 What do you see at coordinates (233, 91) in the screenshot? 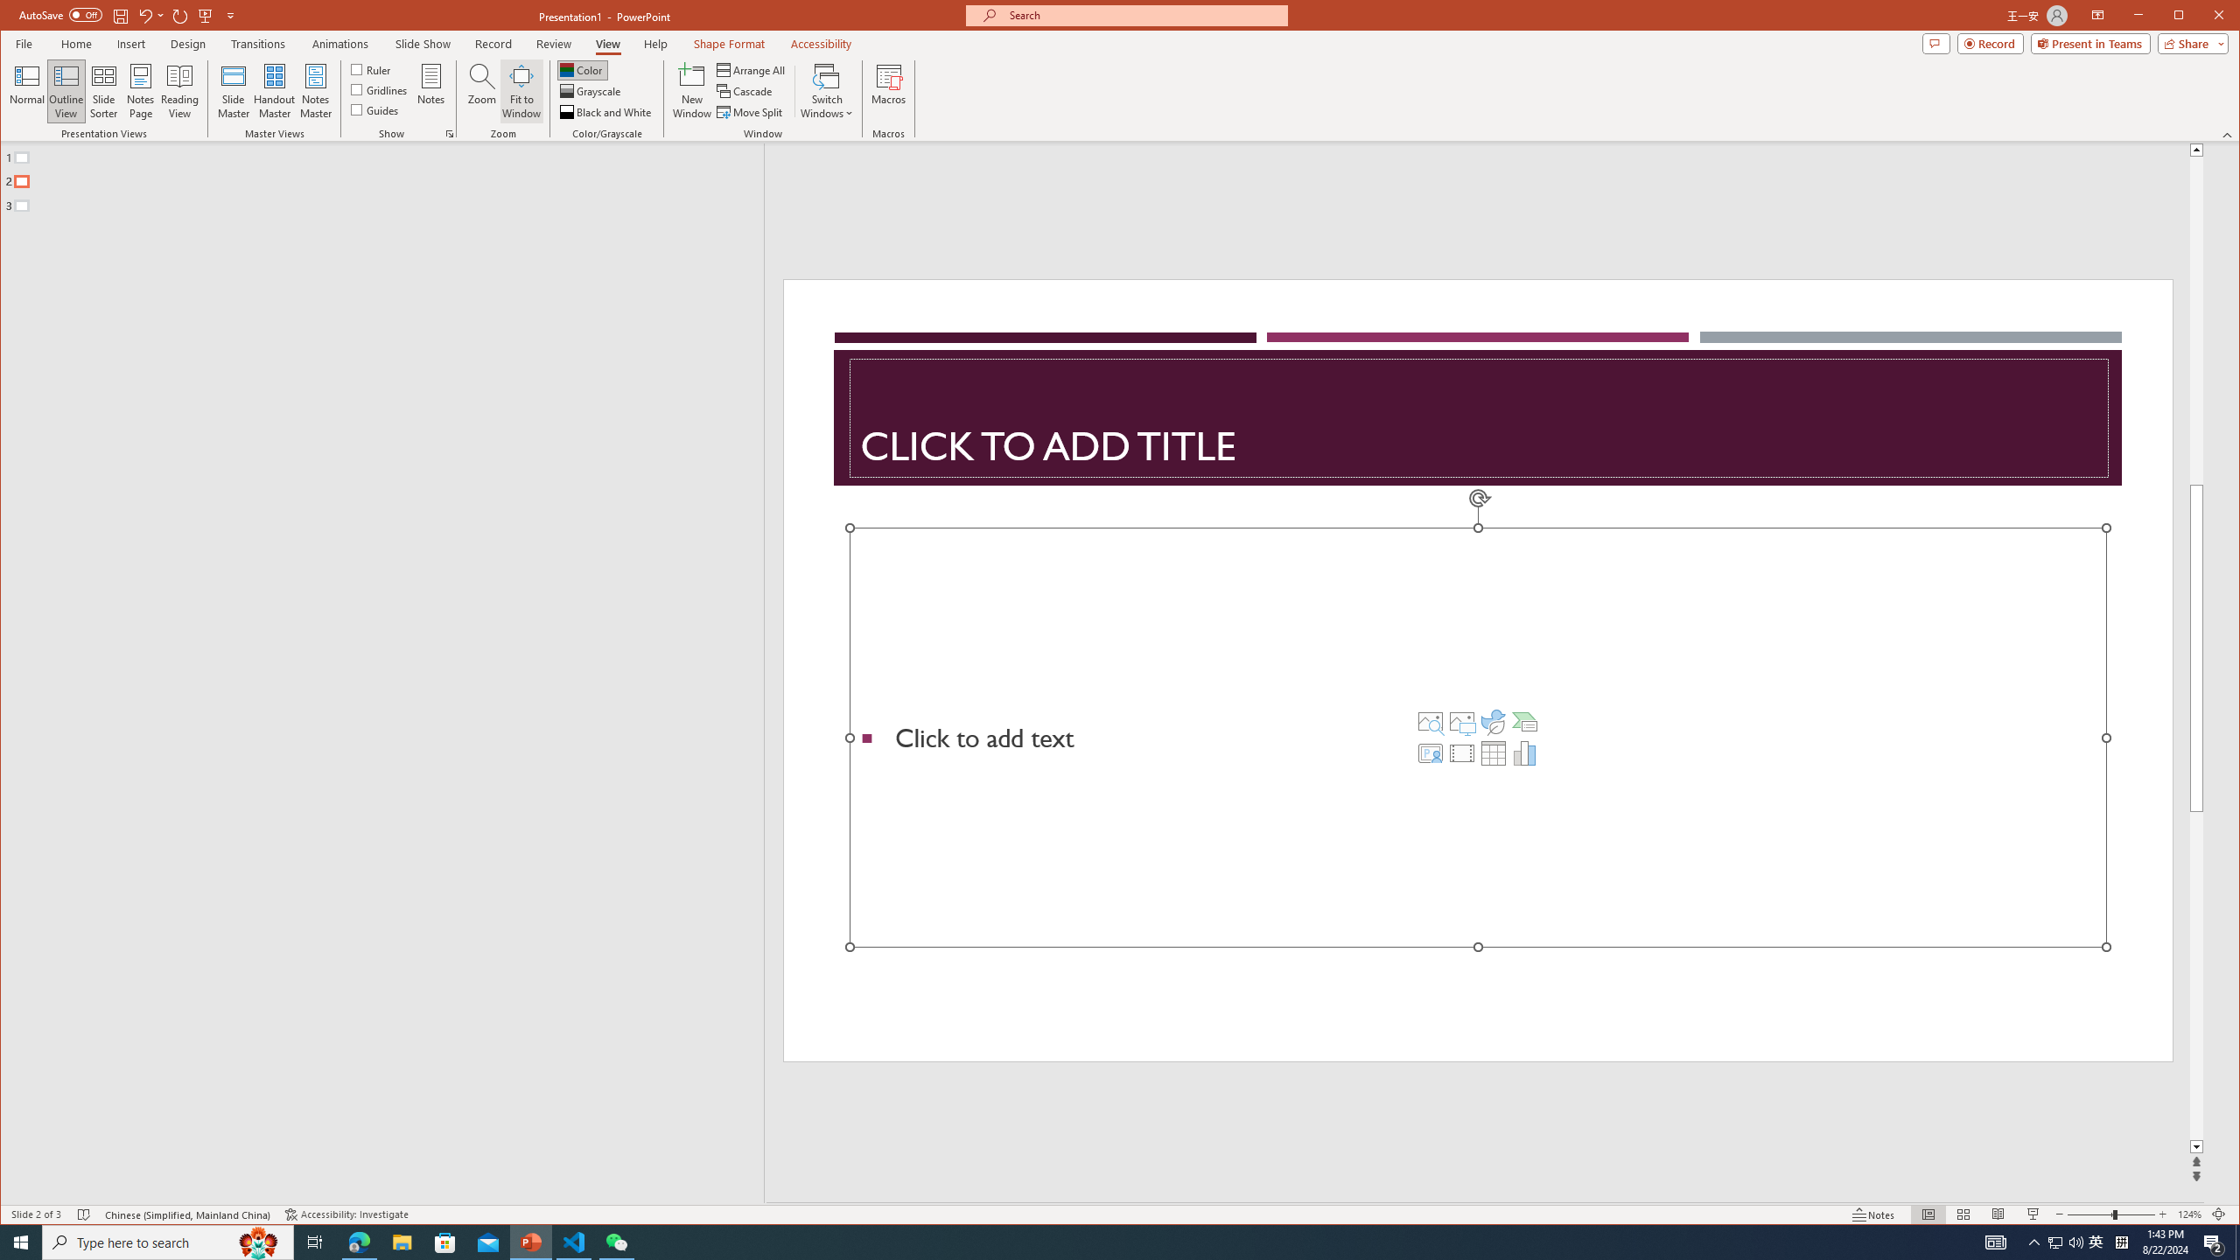
I see `Slide Master` at bounding box center [233, 91].